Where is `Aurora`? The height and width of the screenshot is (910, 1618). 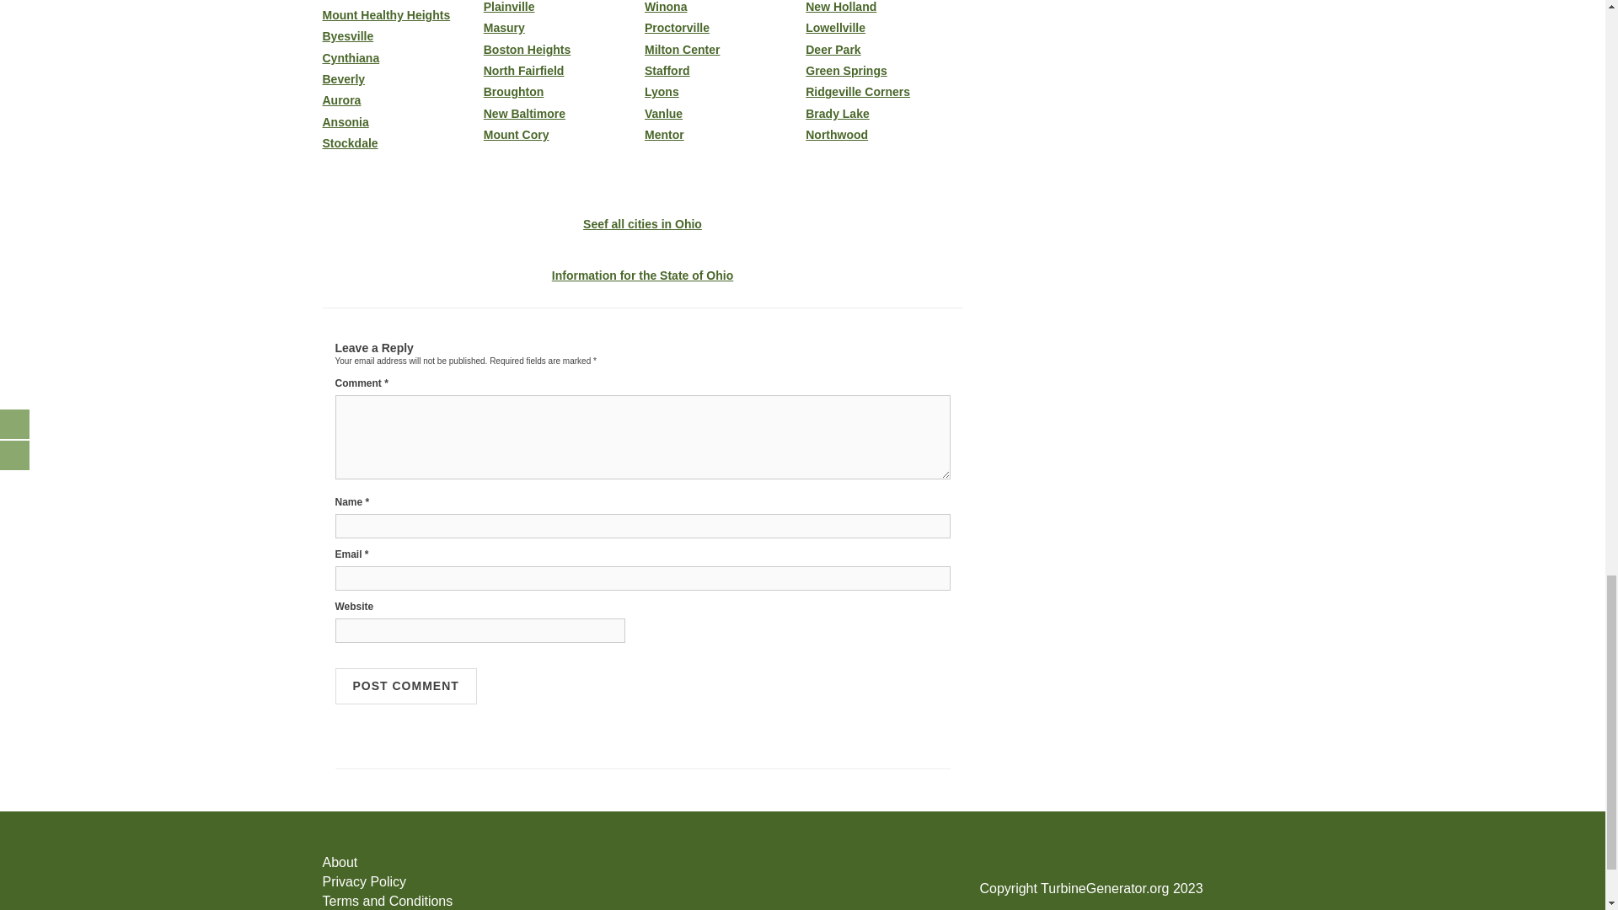 Aurora is located at coordinates (400, 101).